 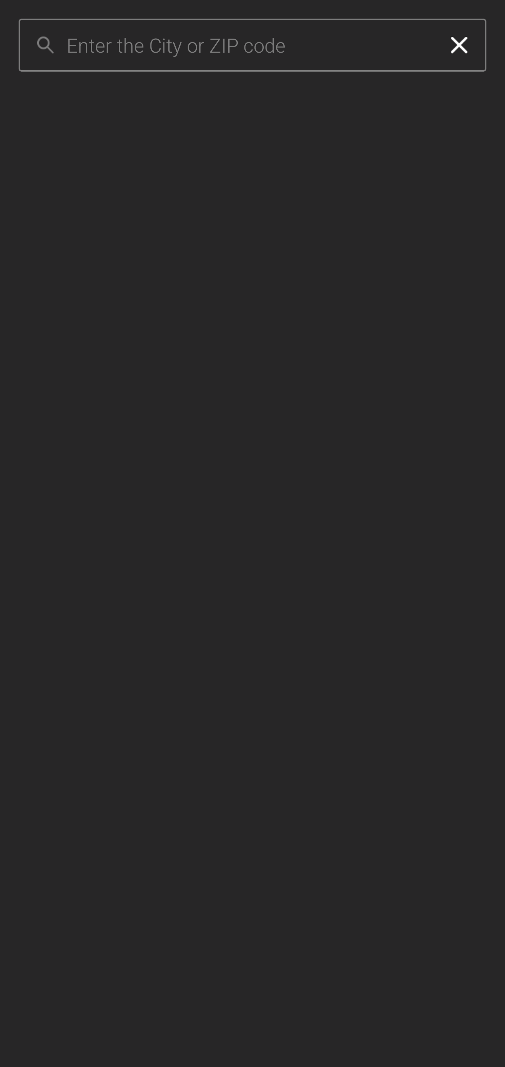 I want to click on Enter the City or ZIP code, so click(x=249, y=45).